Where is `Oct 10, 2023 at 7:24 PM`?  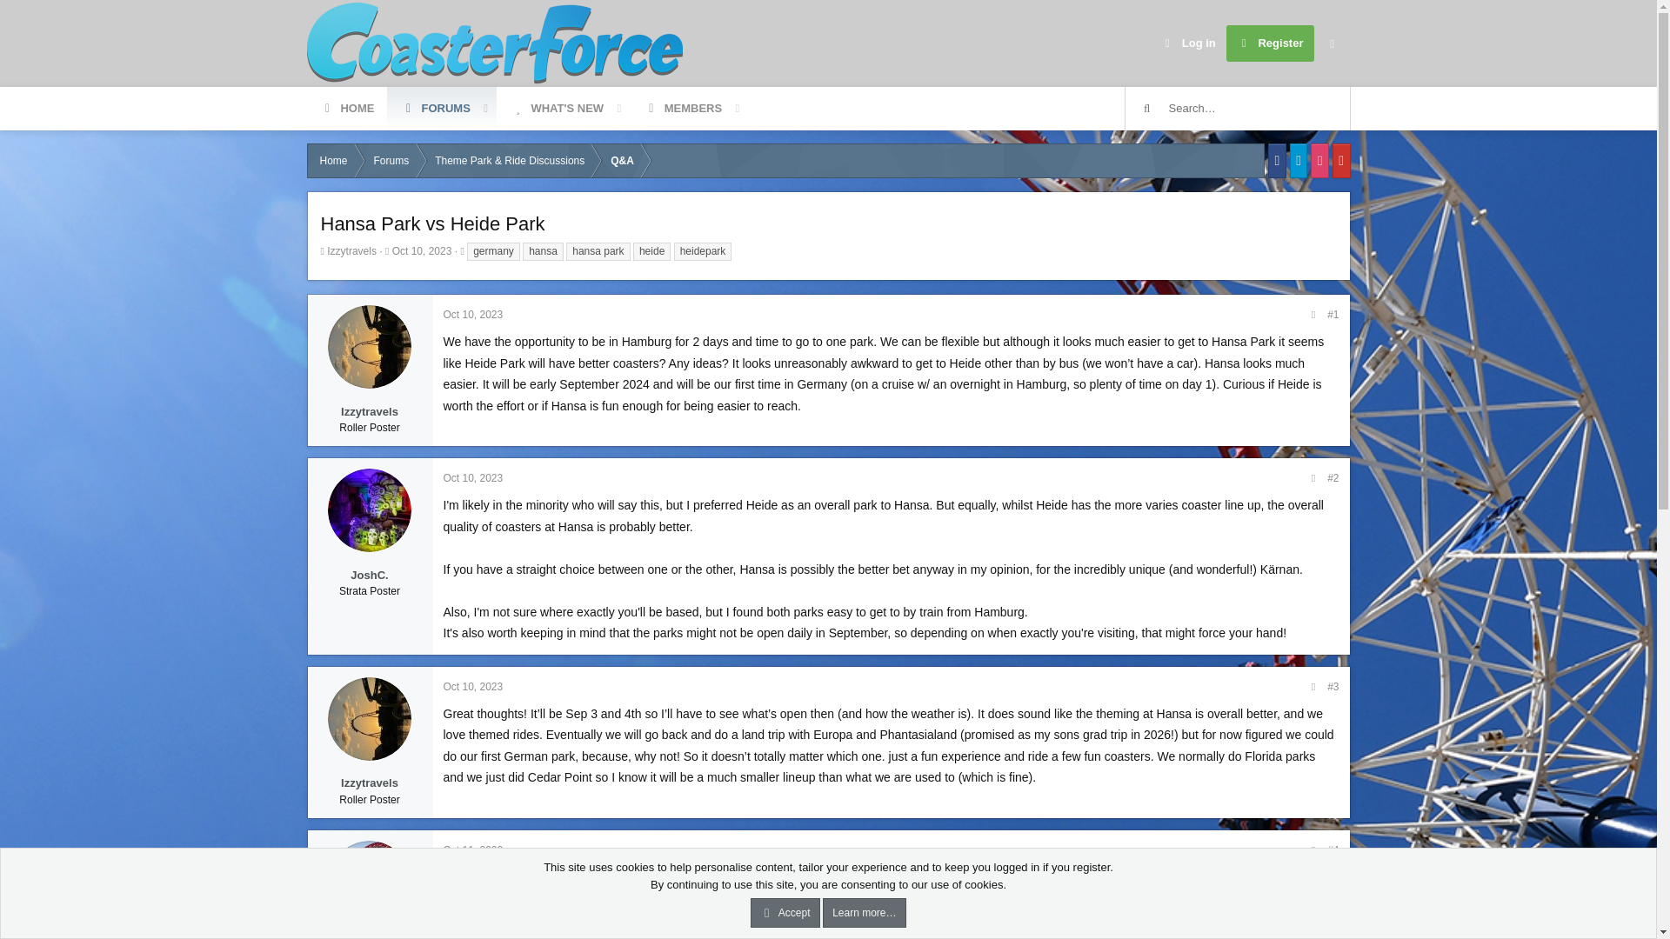
Oct 10, 2023 at 7:24 PM is located at coordinates (473, 315).